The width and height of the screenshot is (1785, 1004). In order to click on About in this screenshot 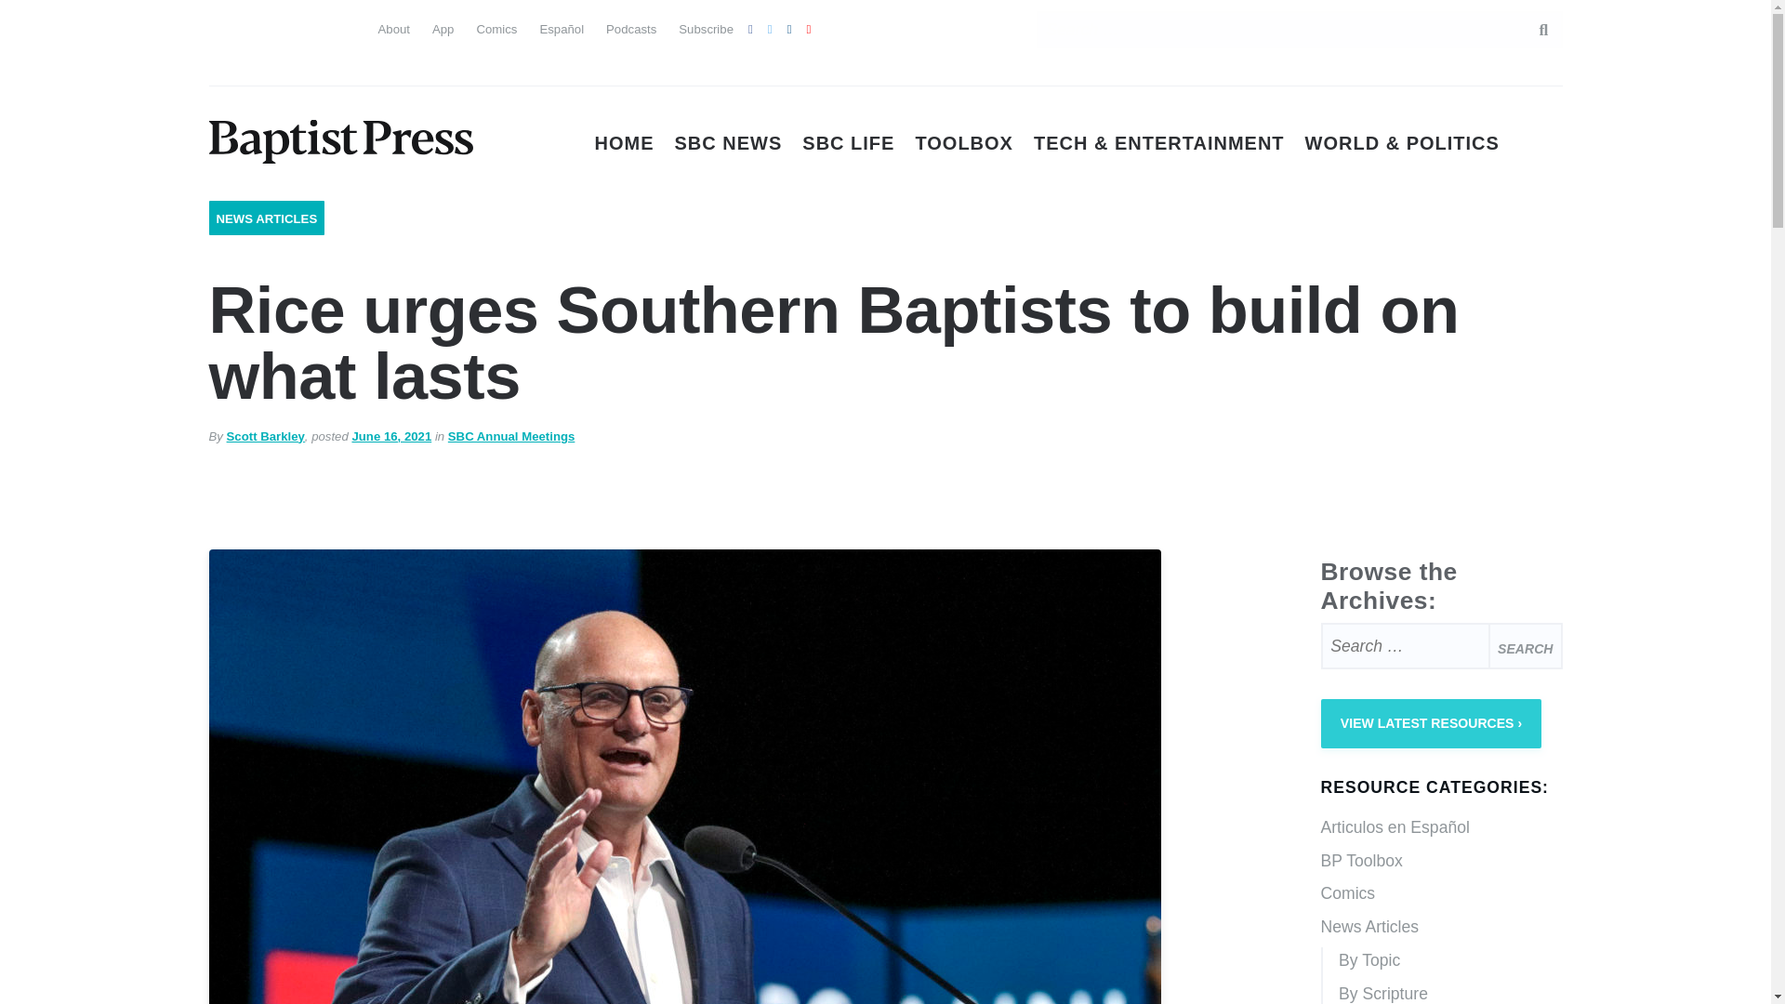, I will do `click(392, 28)`.